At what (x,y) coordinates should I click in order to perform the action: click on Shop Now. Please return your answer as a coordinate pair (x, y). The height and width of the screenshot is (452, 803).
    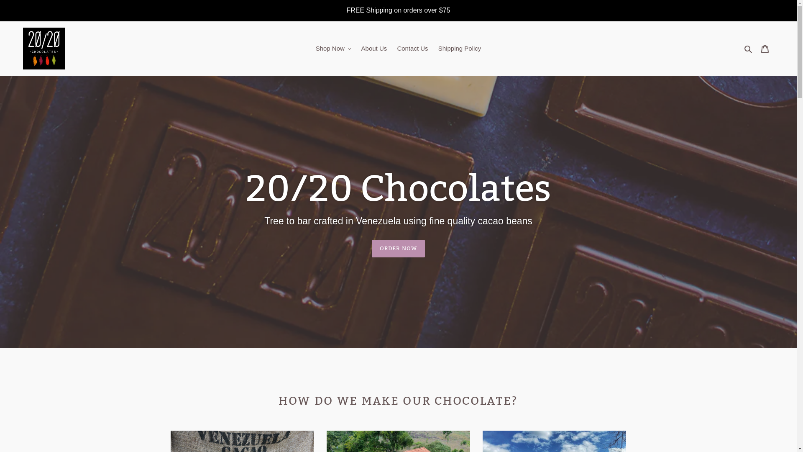
    Looking at the image, I should click on (334, 49).